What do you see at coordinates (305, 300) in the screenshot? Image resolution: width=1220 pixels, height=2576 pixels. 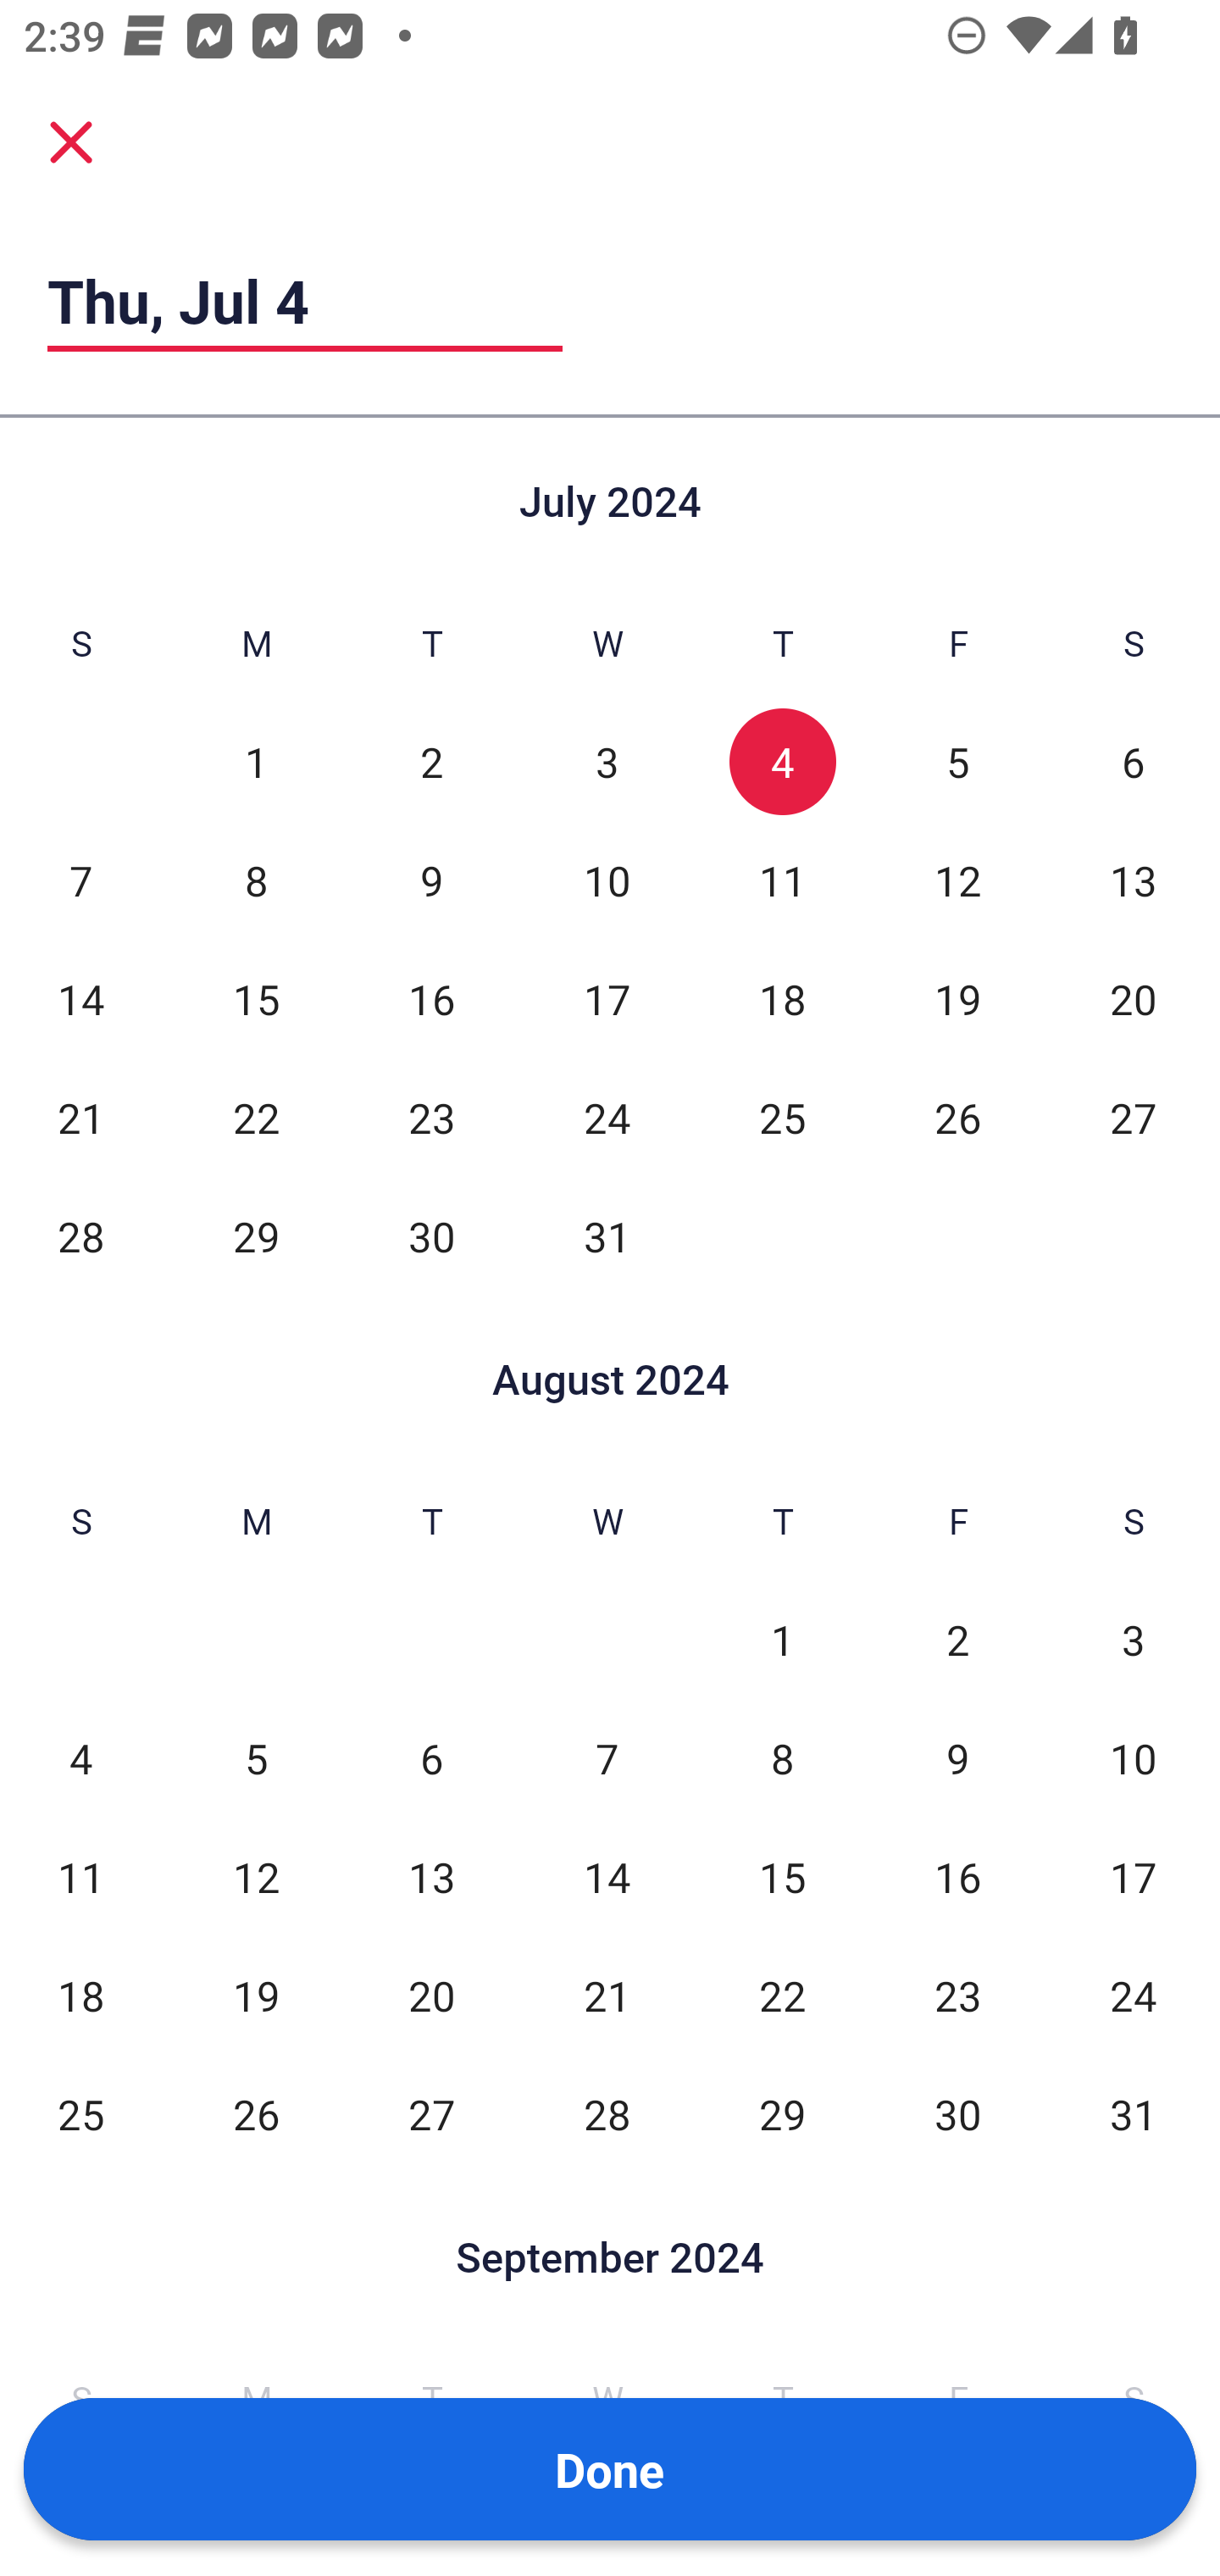 I see `Thu, Jul 4` at bounding box center [305, 300].